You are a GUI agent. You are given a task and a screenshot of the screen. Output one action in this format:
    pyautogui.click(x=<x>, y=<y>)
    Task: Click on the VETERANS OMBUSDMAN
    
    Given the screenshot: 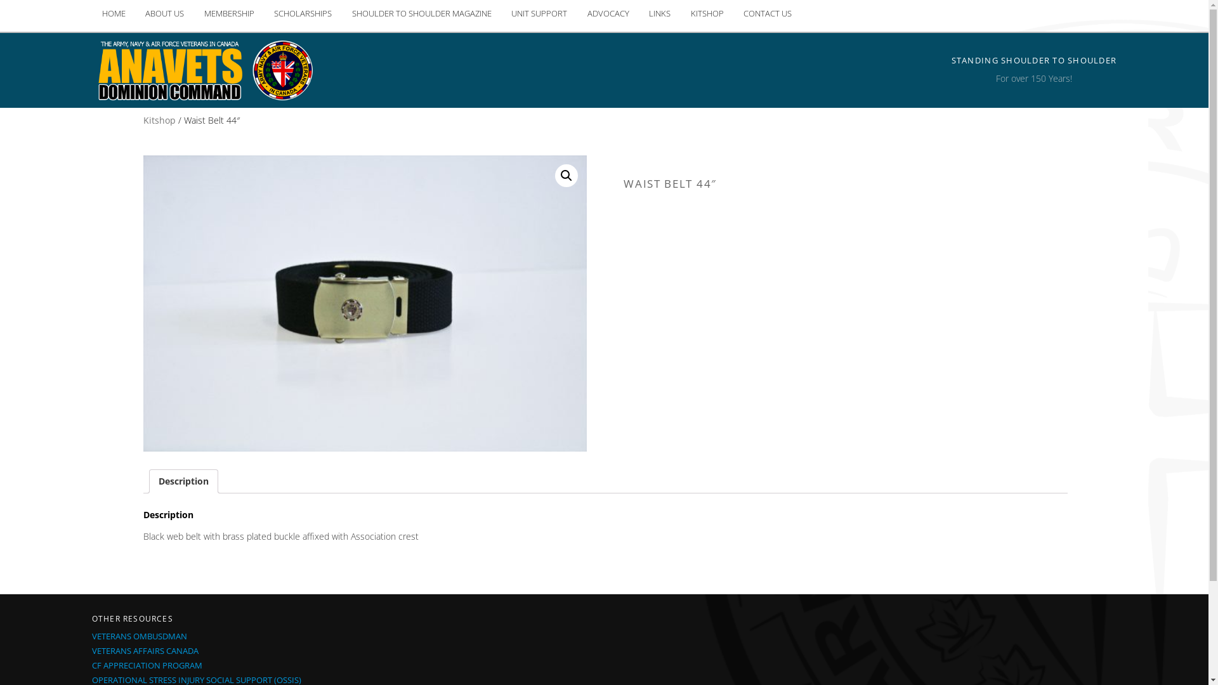 What is the action you would take?
    pyautogui.click(x=140, y=636)
    